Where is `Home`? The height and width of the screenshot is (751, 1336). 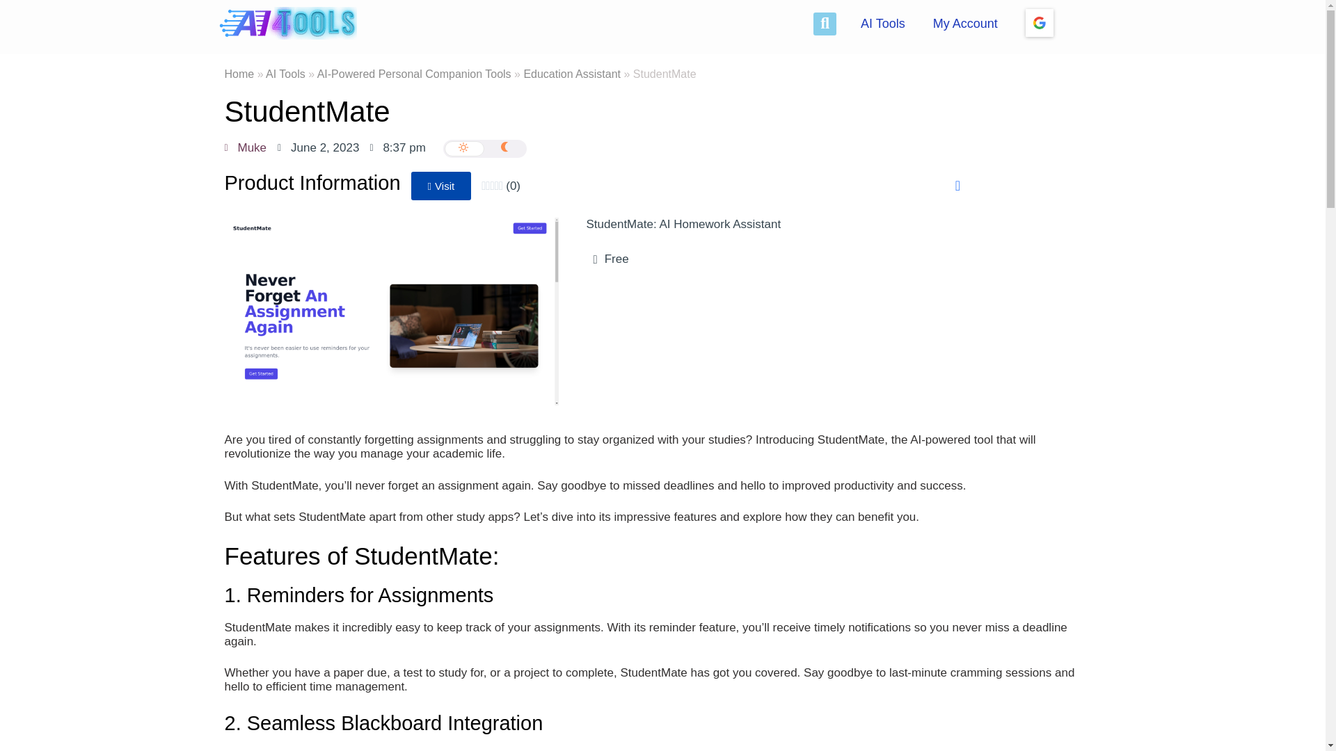
Home is located at coordinates (239, 74).